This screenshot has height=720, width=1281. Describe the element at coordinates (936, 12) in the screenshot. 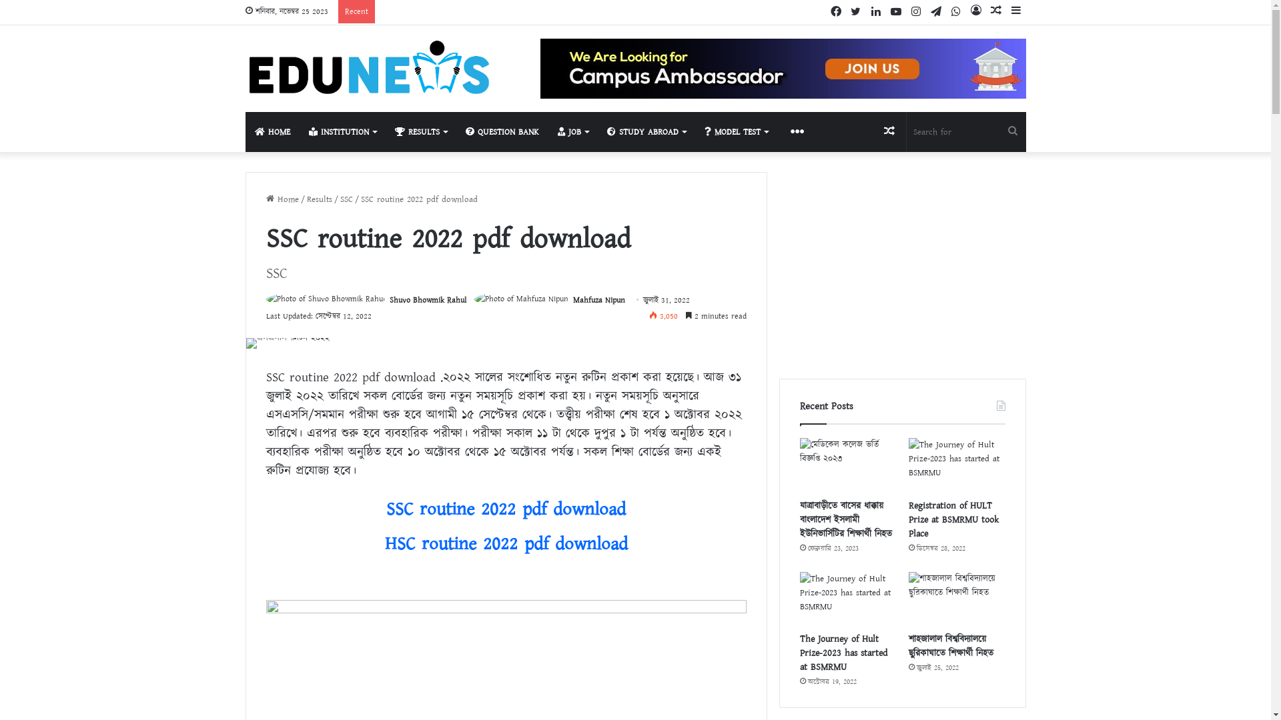

I see `Telegram` at that location.